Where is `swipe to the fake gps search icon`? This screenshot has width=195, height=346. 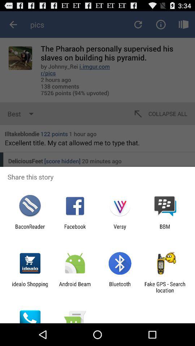
swipe to the fake gps search icon is located at coordinates (165, 287).